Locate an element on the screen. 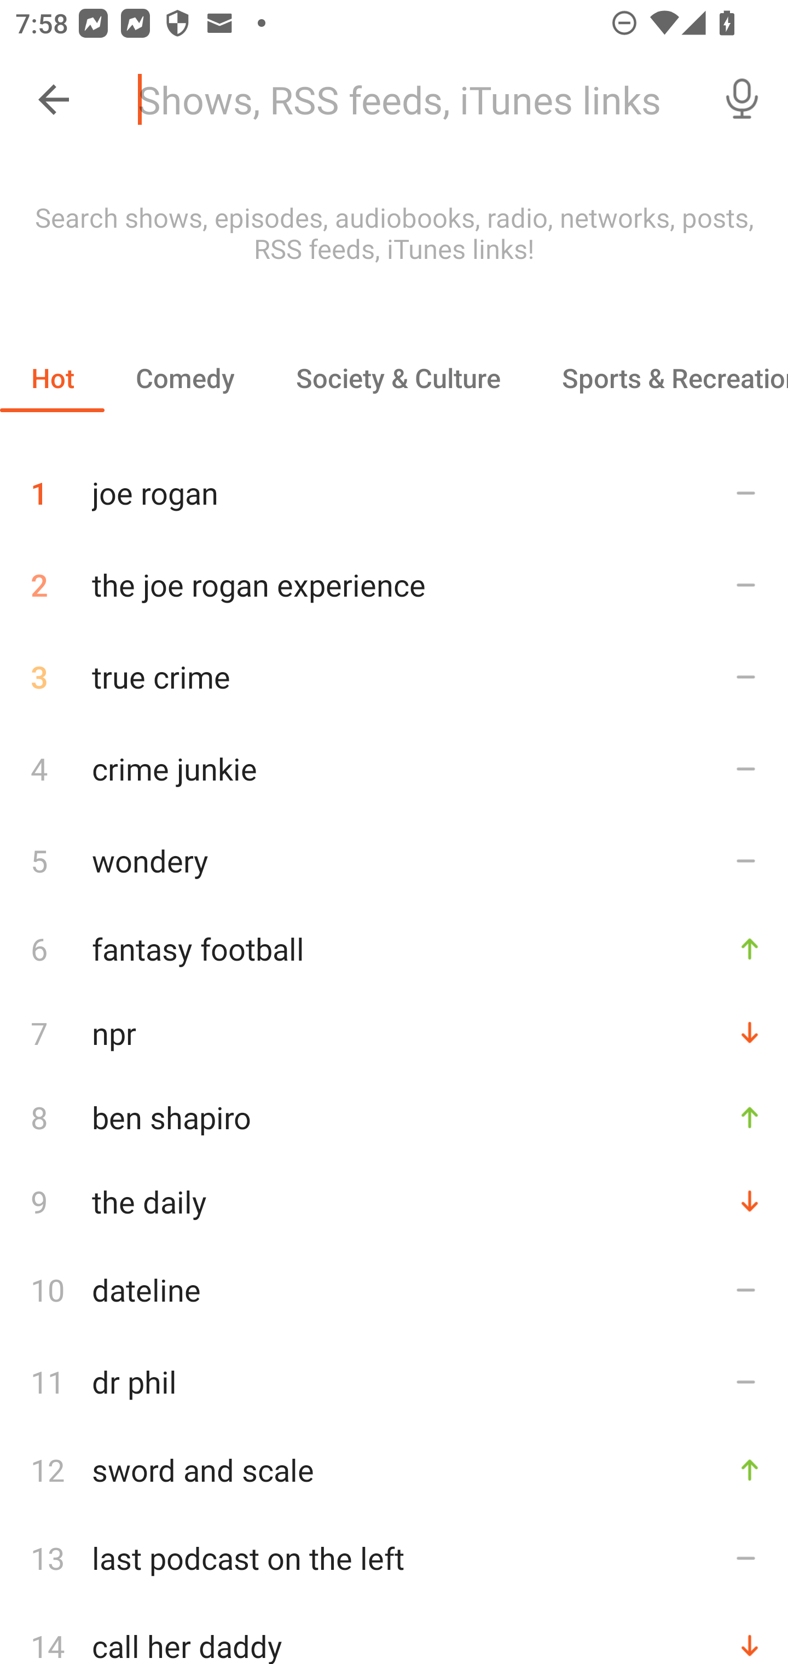 Image resolution: width=788 pixels, height=1664 pixels. 1 joe rogan is located at coordinates (394, 485).